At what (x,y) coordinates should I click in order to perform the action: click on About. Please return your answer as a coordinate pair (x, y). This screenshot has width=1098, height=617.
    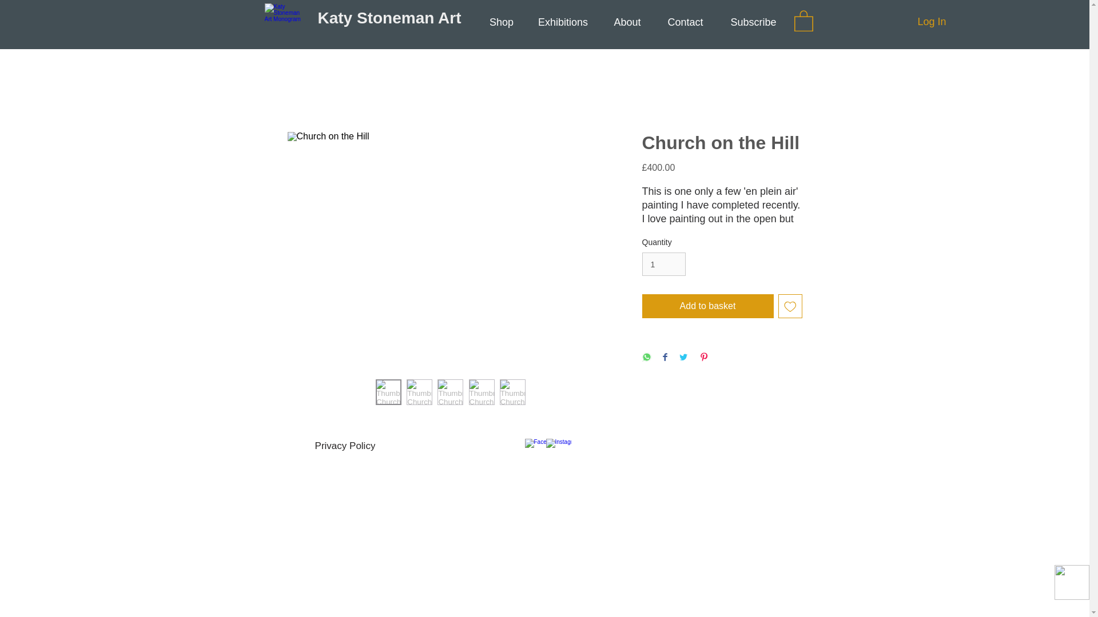
    Looking at the image, I should click on (627, 22).